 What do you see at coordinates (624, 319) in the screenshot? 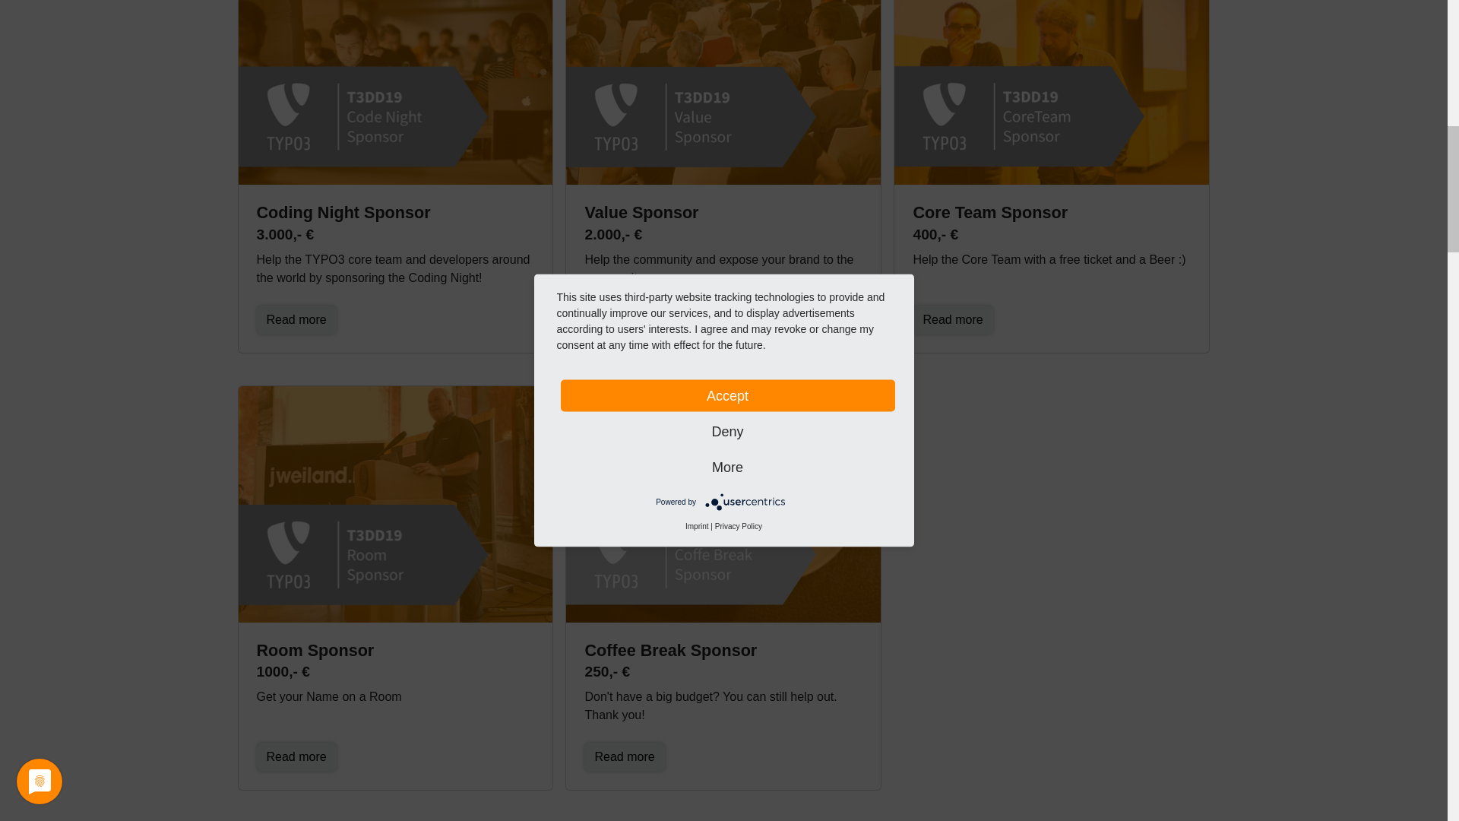
I see `Read more` at bounding box center [624, 319].